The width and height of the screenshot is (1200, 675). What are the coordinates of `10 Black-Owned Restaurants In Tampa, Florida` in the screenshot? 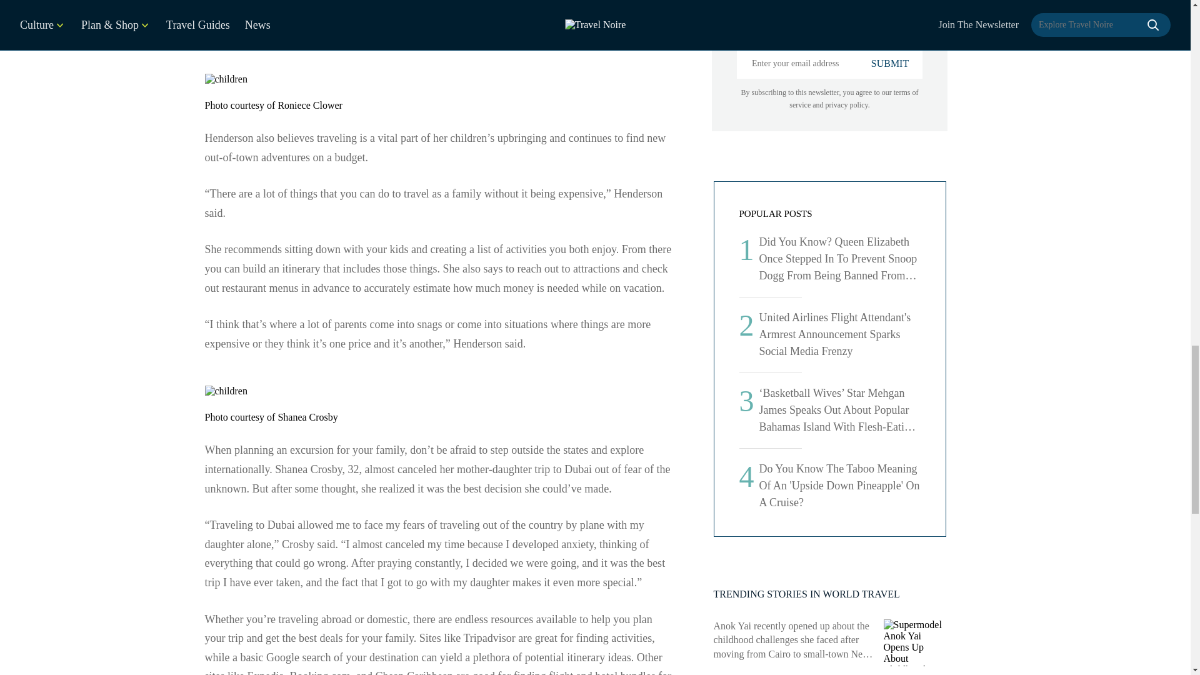 It's located at (915, 541).